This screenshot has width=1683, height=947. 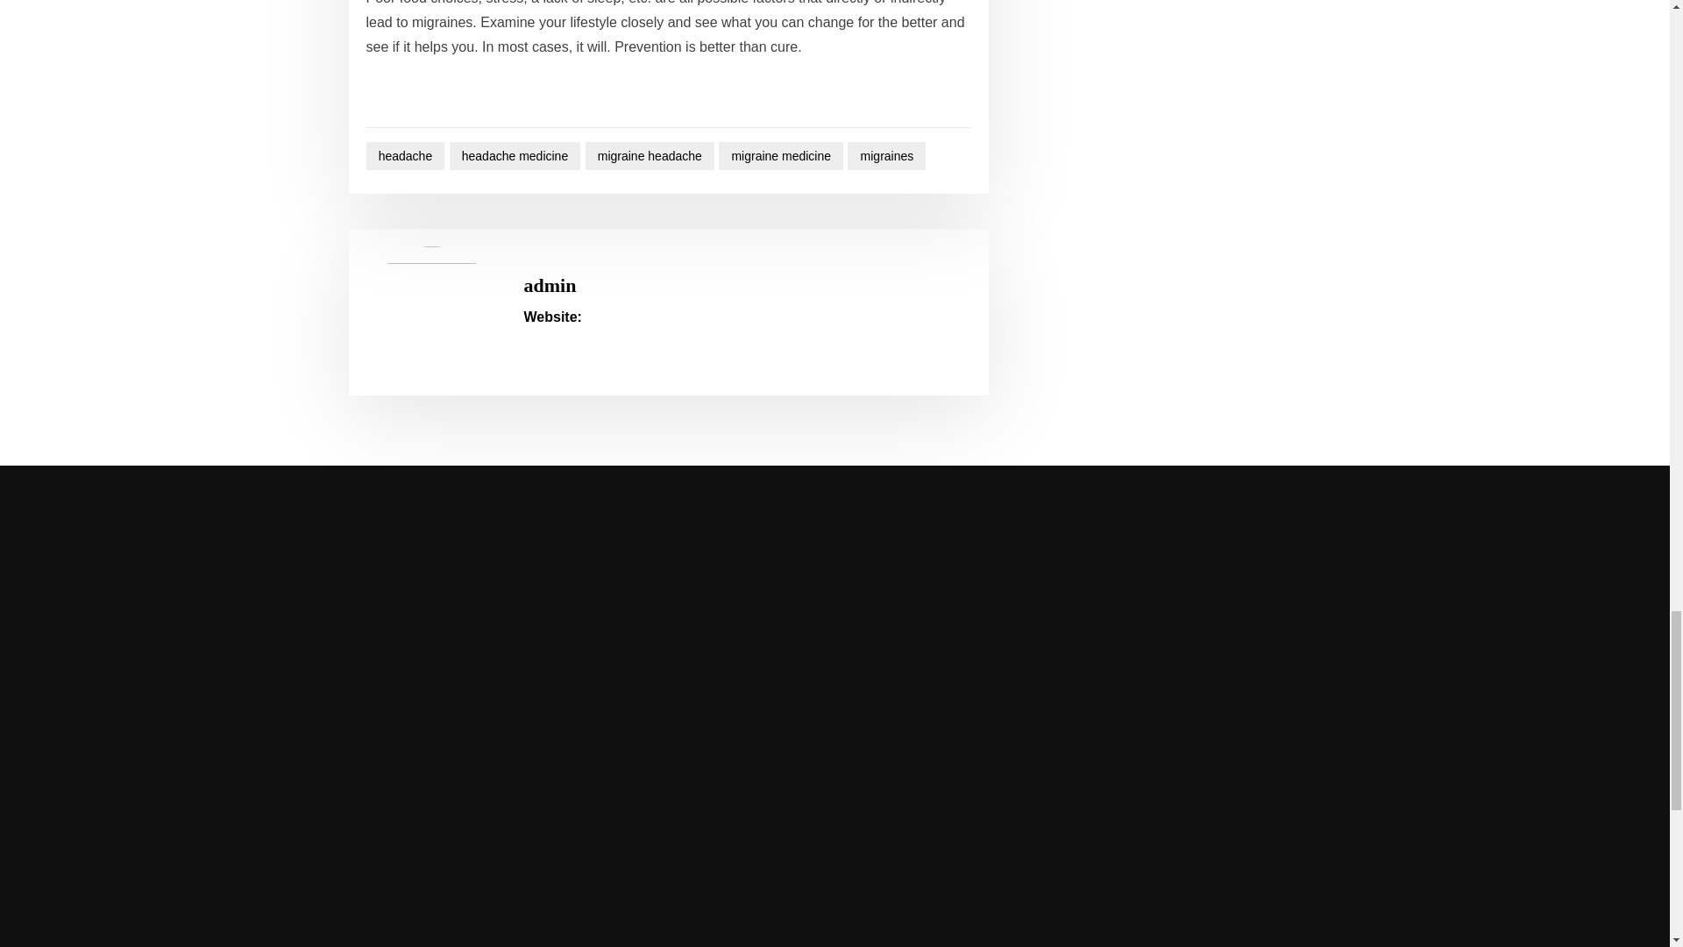 I want to click on migraine medicine, so click(x=780, y=156).